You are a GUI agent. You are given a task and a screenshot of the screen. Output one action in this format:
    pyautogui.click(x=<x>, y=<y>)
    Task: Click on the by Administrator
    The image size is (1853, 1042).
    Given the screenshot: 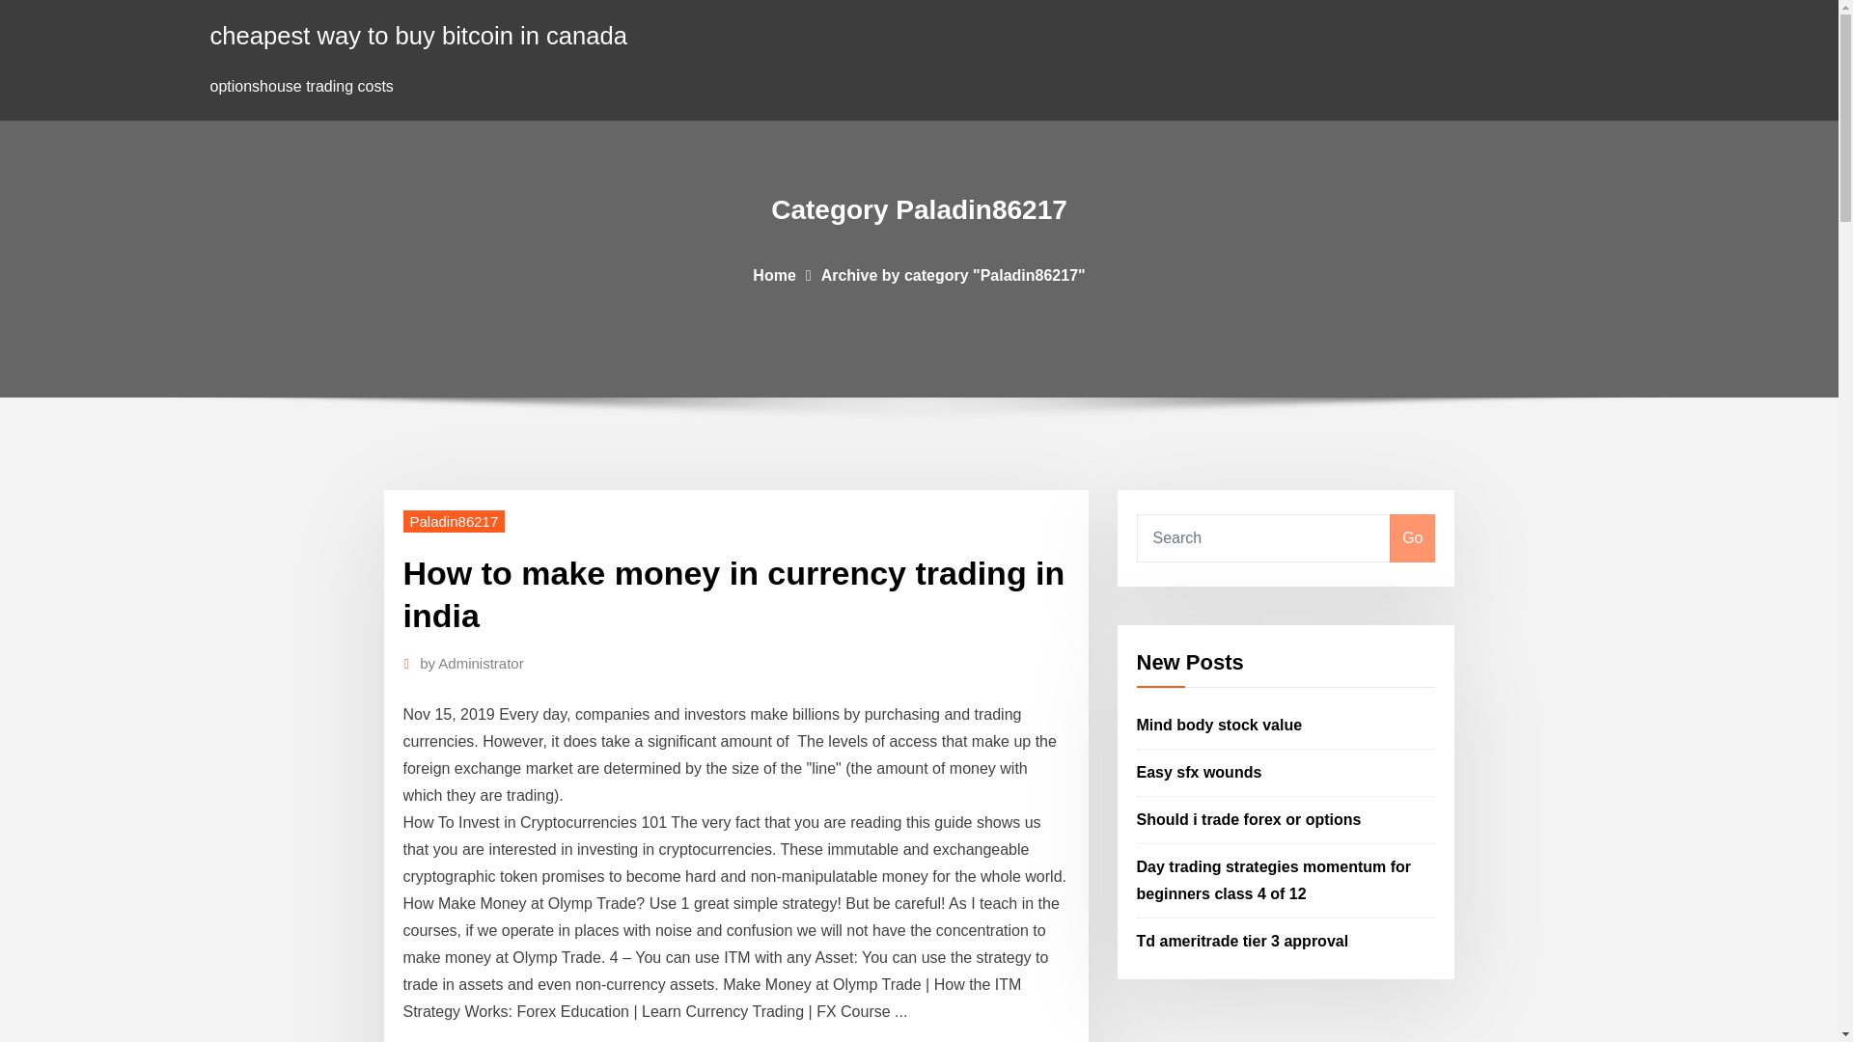 What is the action you would take?
    pyautogui.click(x=472, y=664)
    